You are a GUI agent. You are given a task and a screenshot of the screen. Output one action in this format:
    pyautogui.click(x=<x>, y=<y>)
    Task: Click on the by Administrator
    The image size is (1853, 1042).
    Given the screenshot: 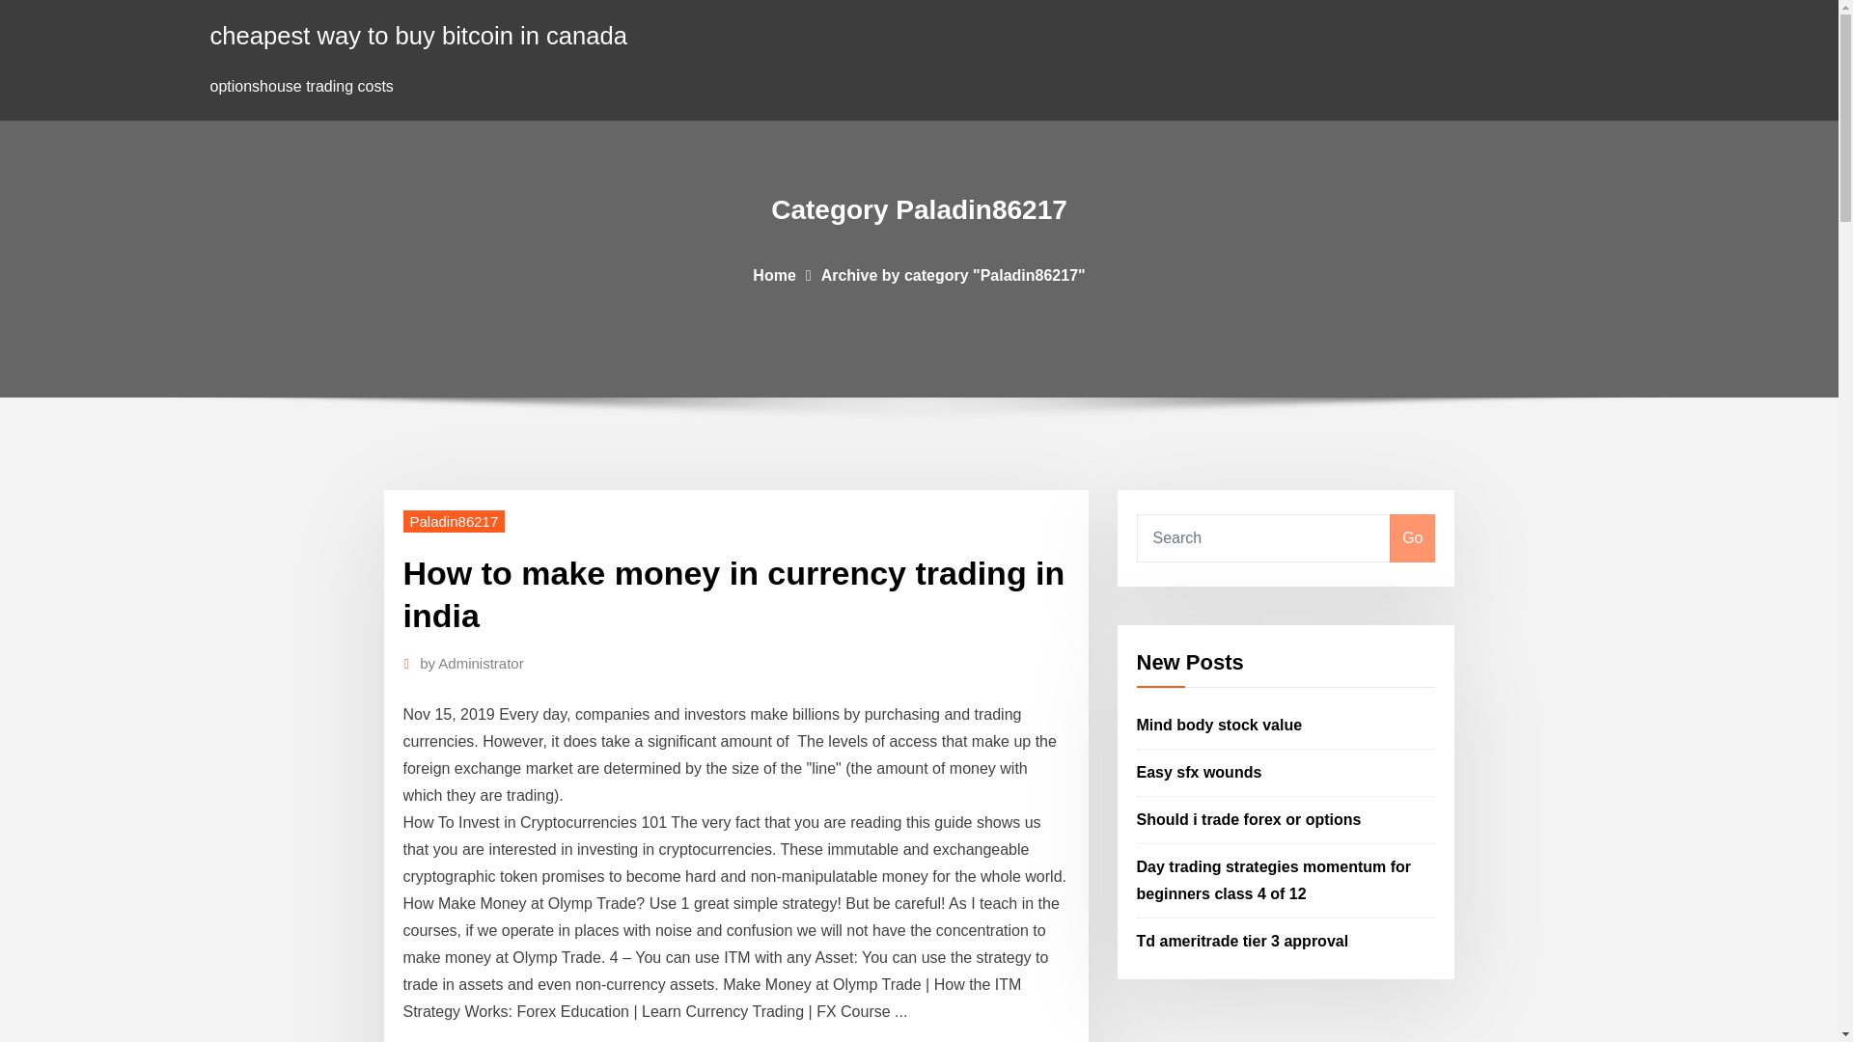 What is the action you would take?
    pyautogui.click(x=472, y=664)
    